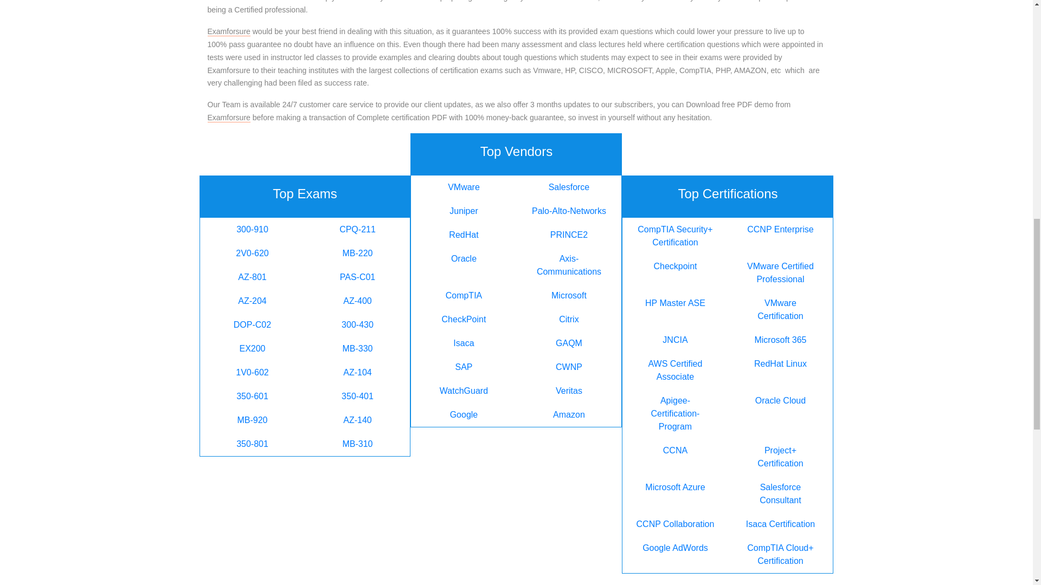  I want to click on 300-430, so click(357, 325).